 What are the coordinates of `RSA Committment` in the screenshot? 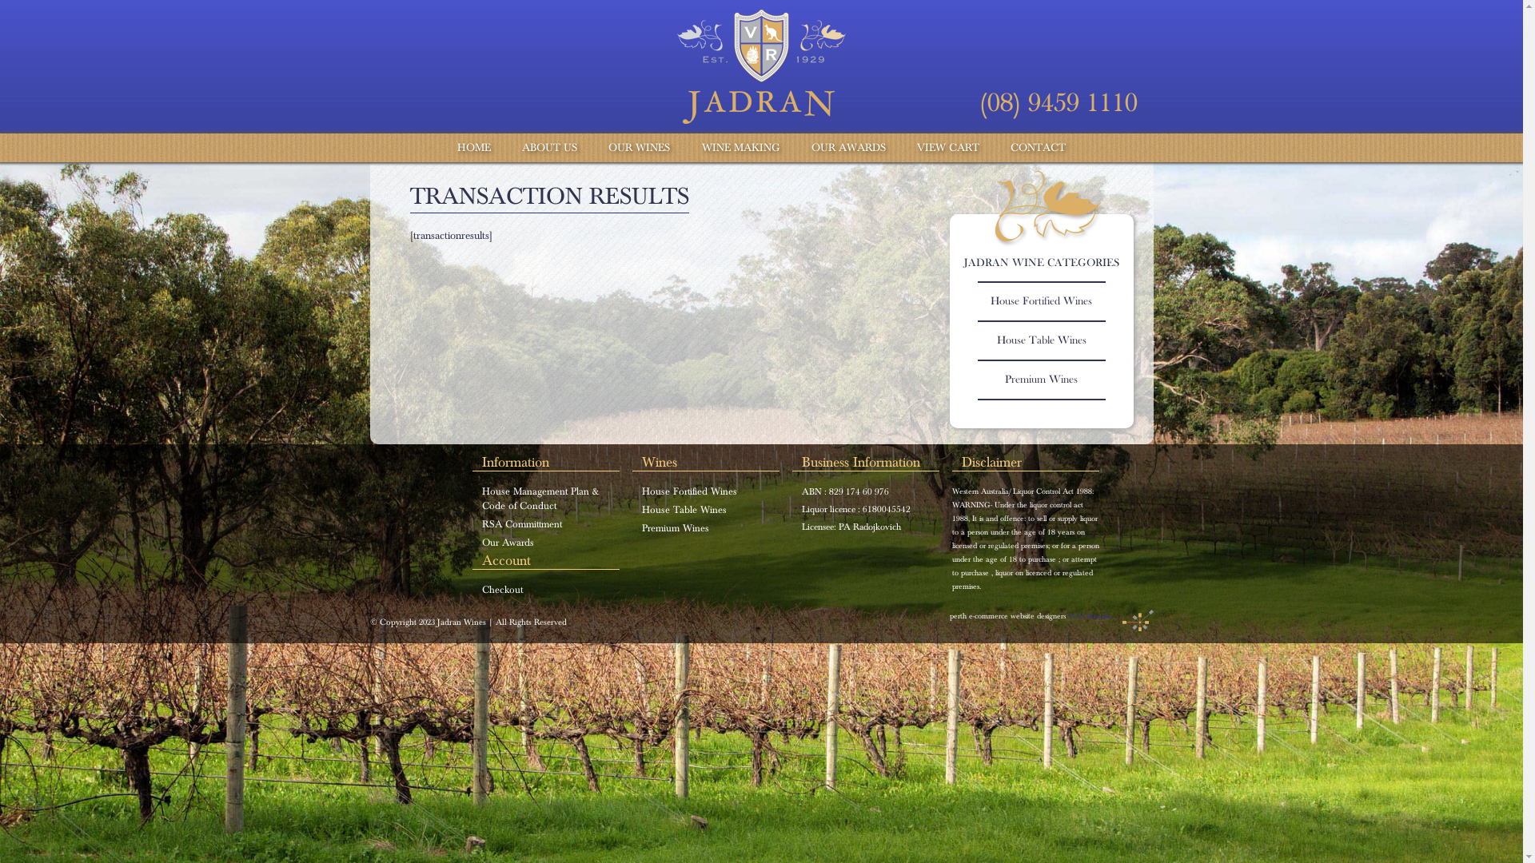 It's located at (521, 524).